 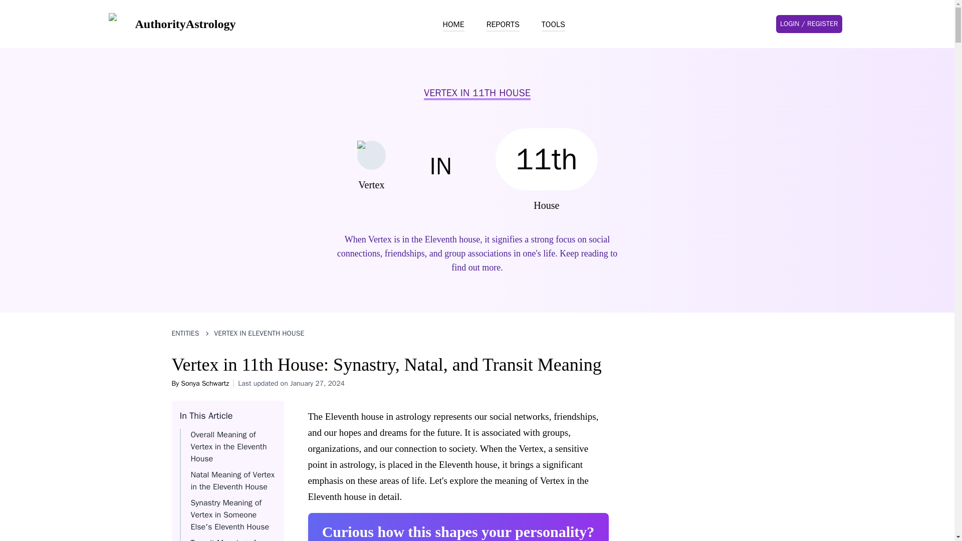 I want to click on Synastry Meaning of Vertex in Someone Else's Eleventh House, so click(x=229, y=514).